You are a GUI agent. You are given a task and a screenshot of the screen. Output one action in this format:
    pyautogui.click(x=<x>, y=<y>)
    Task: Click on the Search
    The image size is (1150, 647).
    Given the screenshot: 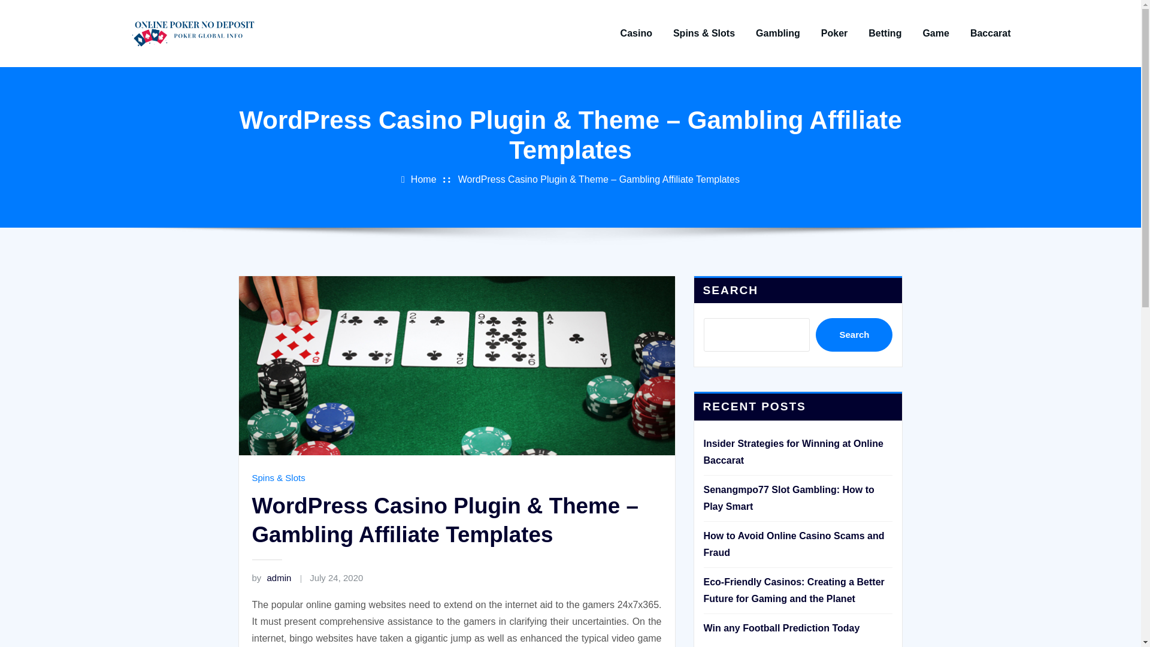 What is the action you would take?
    pyautogui.click(x=854, y=335)
    